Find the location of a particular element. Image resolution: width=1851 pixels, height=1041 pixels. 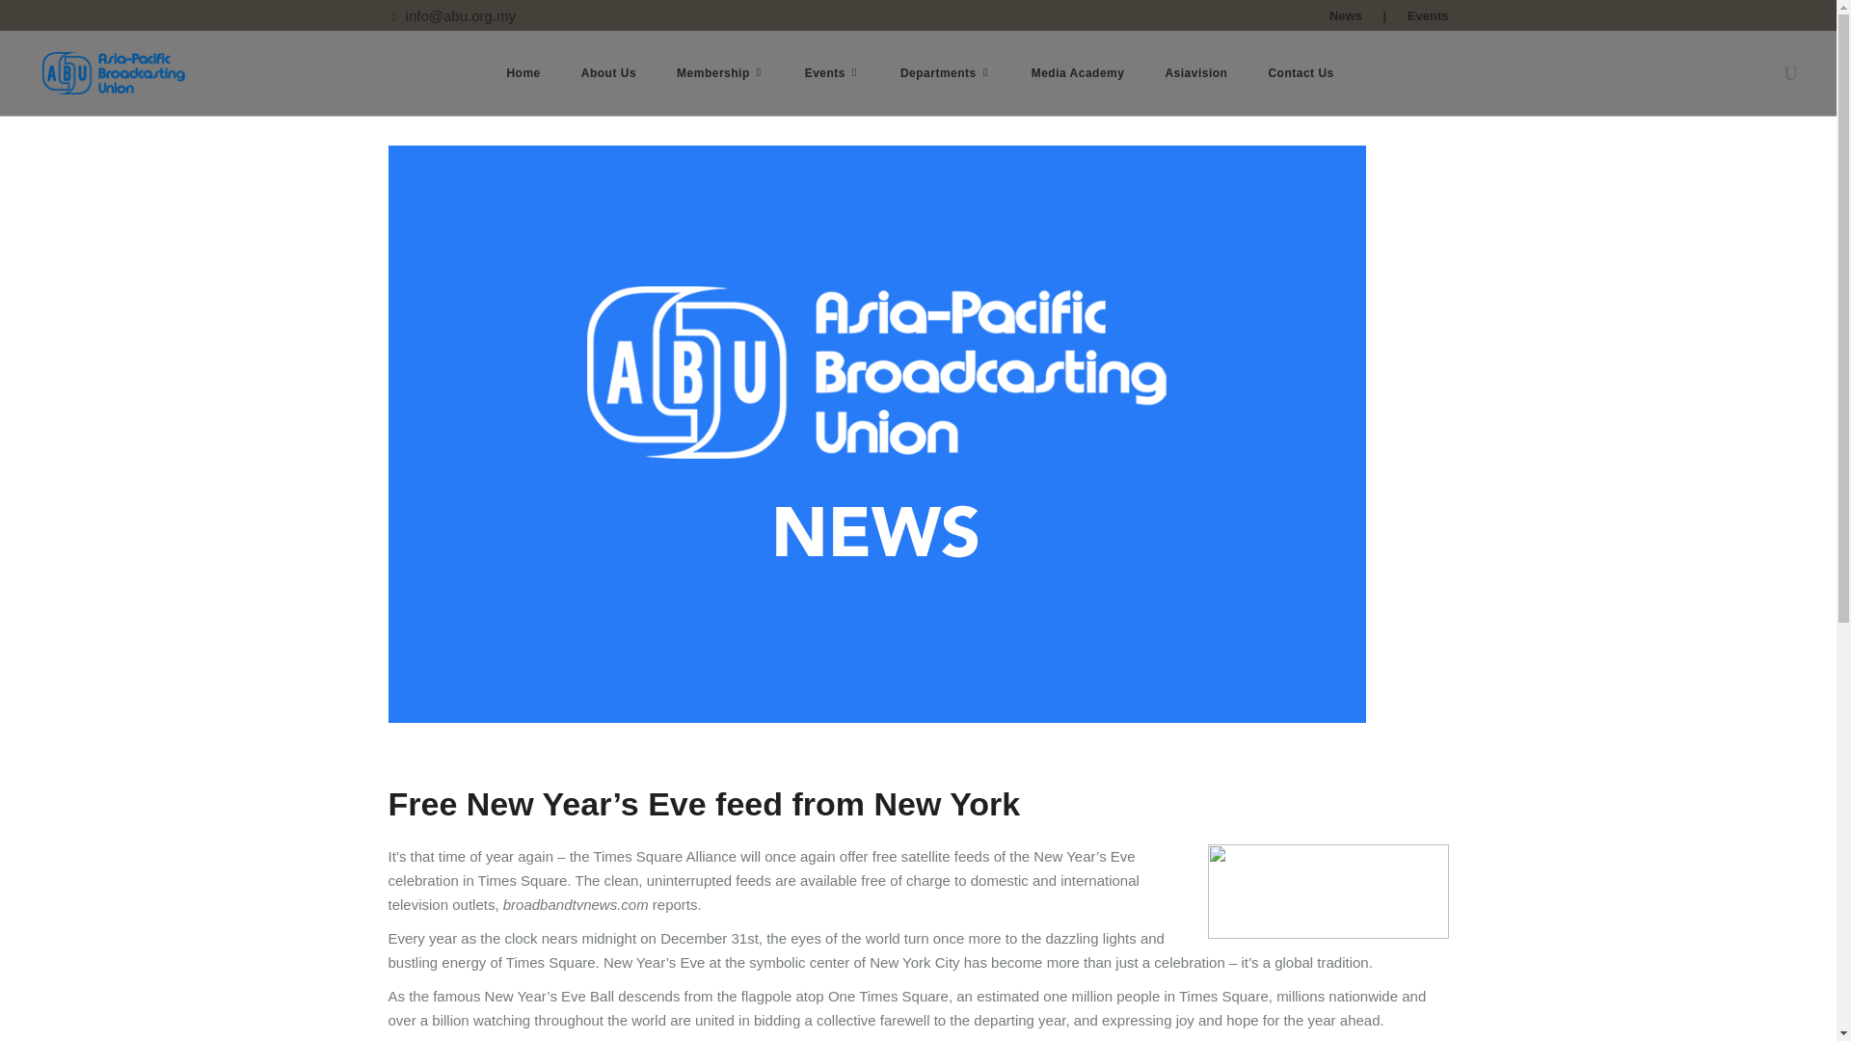

Events is located at coordinates (1428, 15).